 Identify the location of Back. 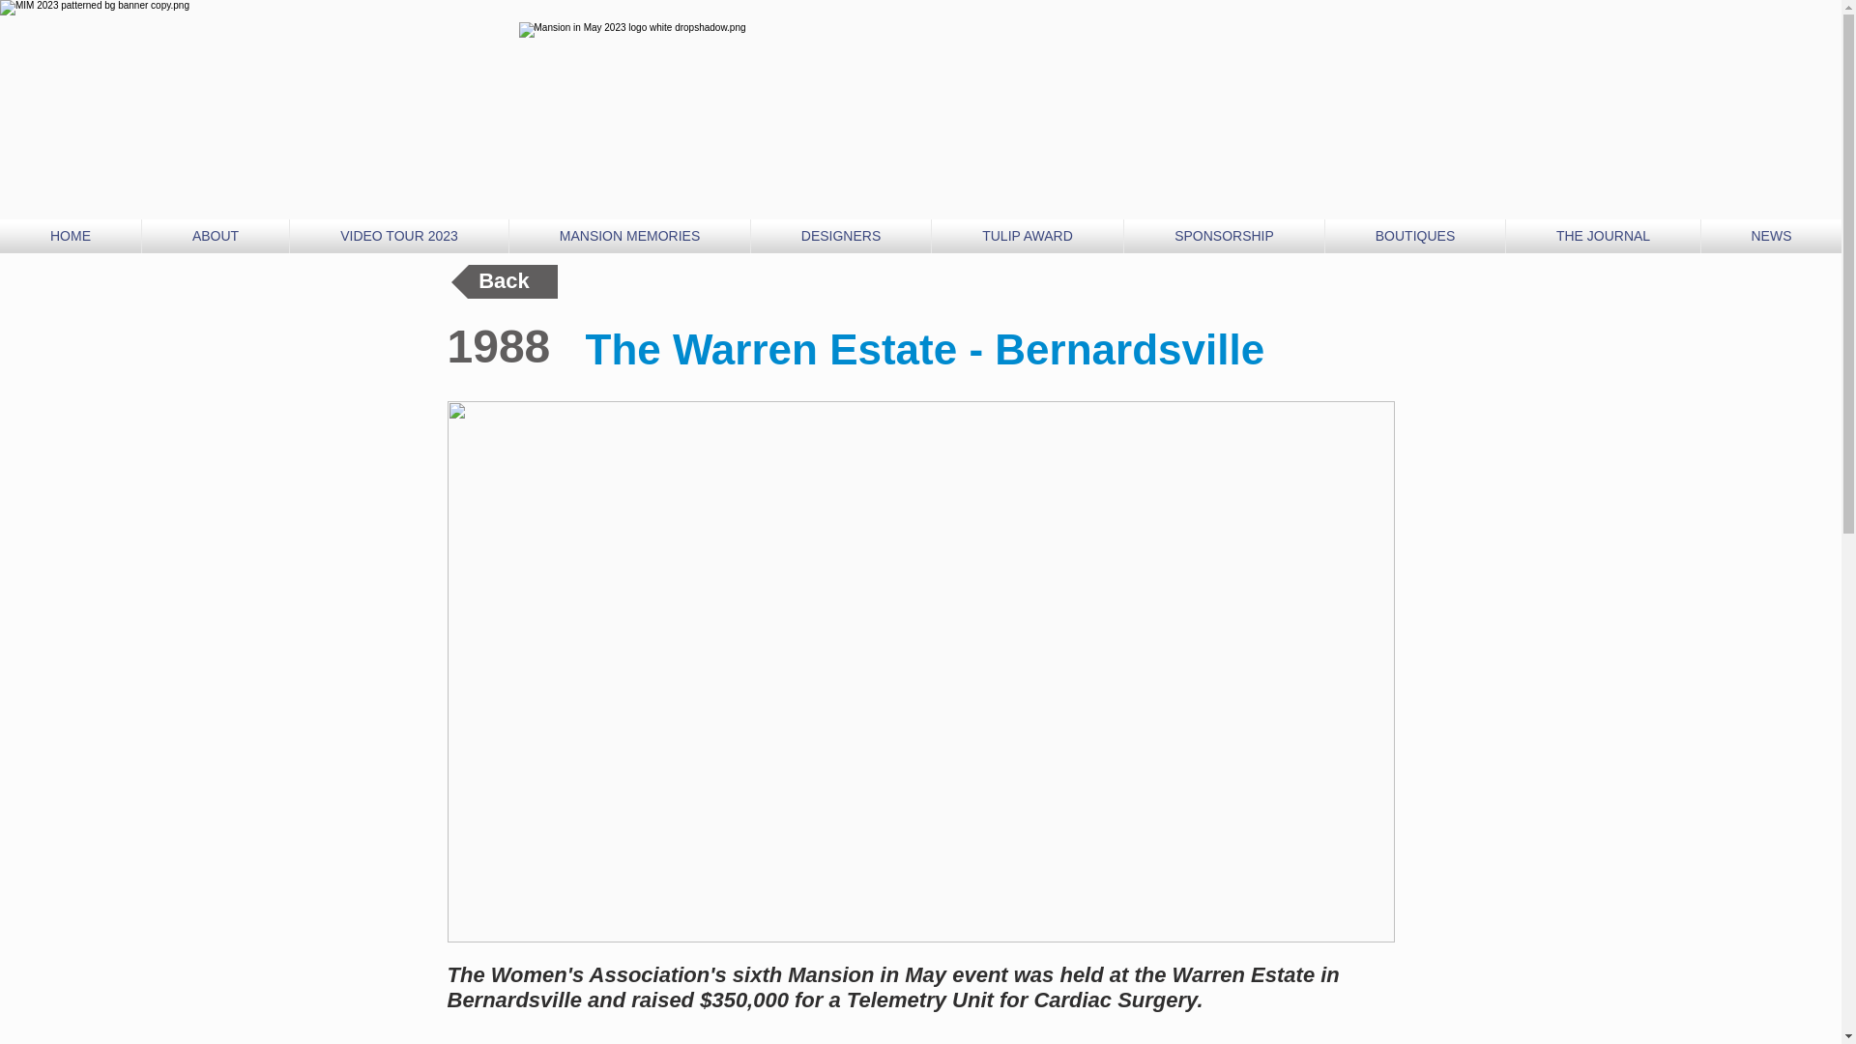
(504, 281).